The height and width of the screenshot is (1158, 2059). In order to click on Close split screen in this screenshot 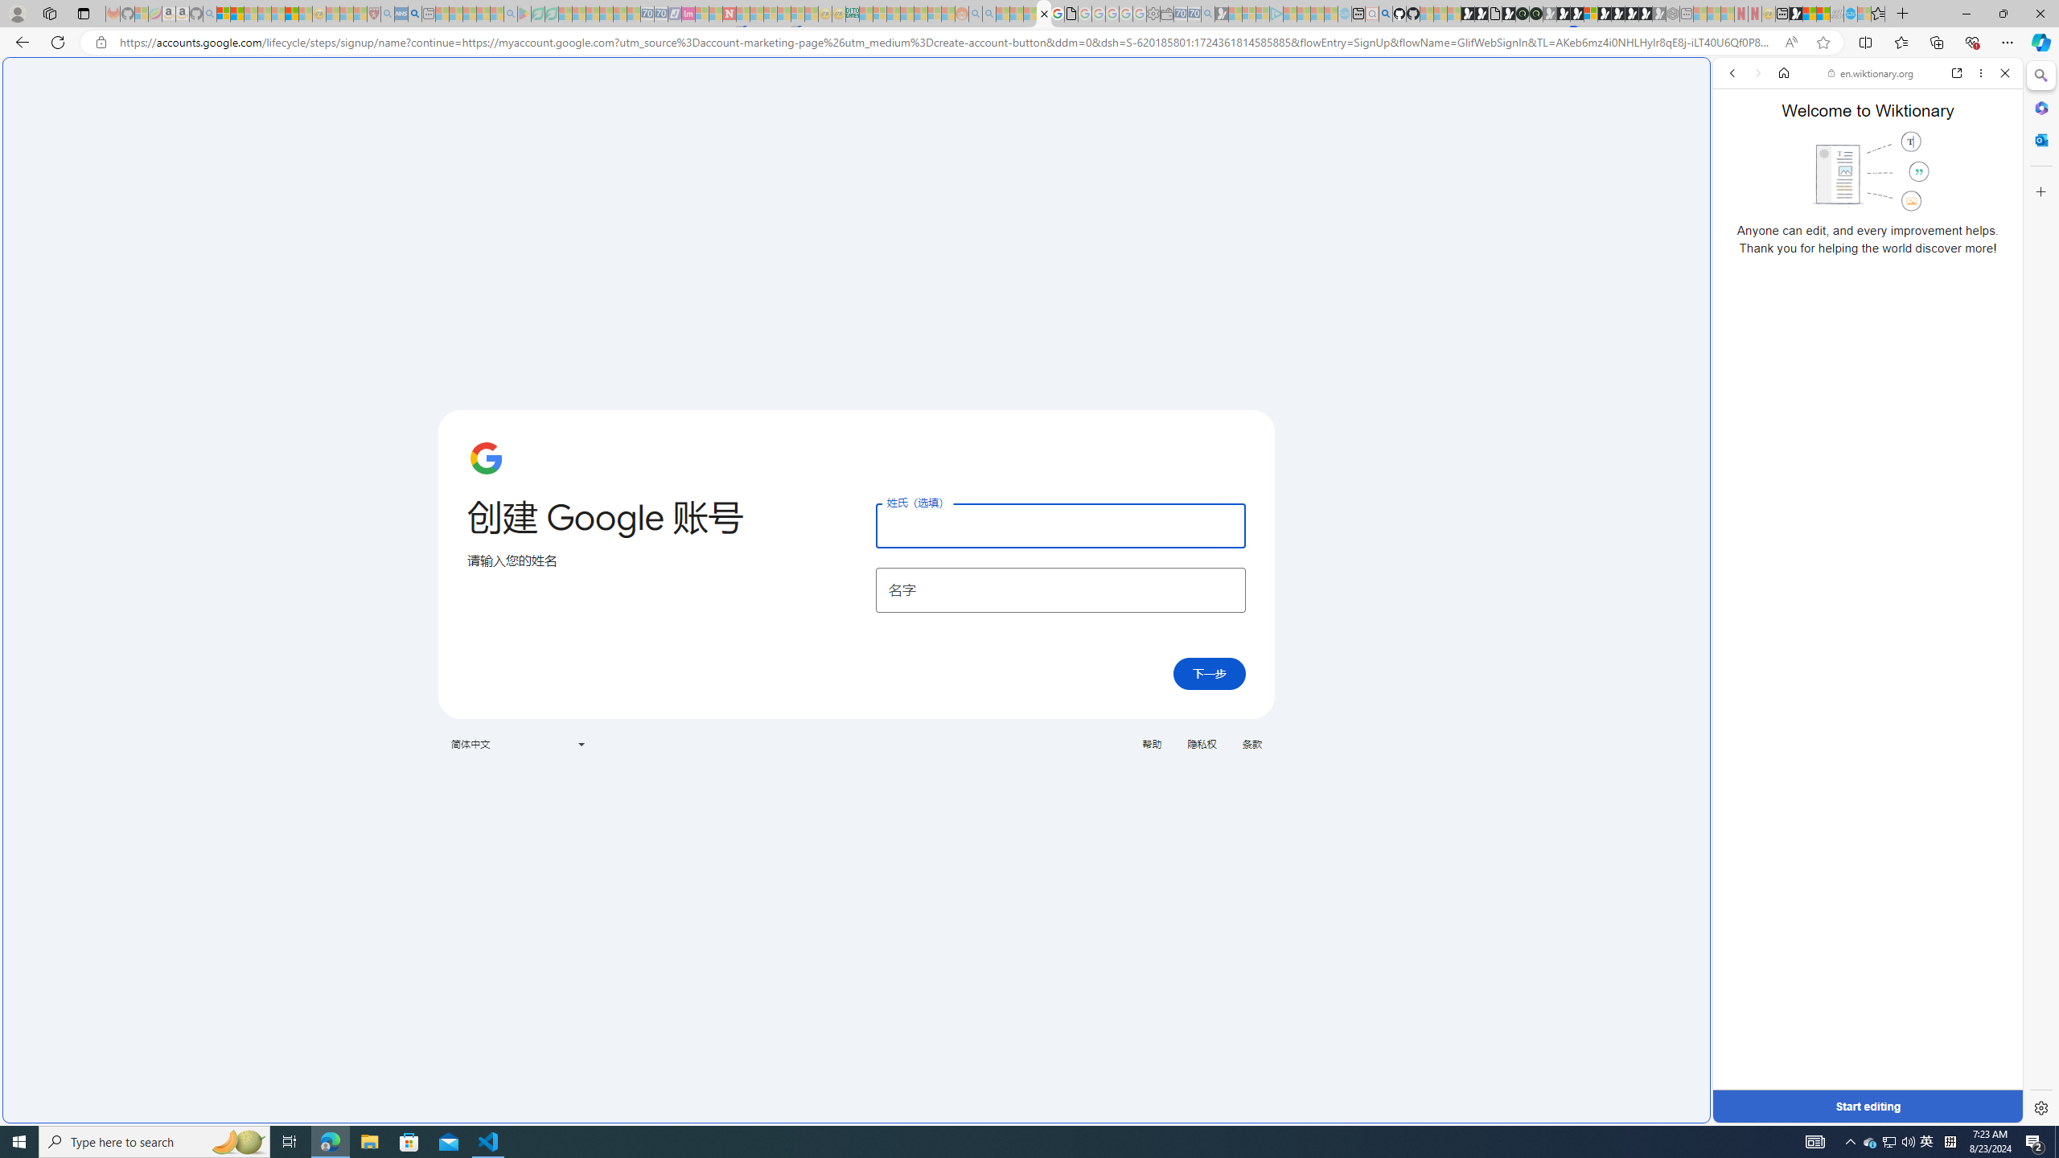, I will do `click(1708, 81)`.